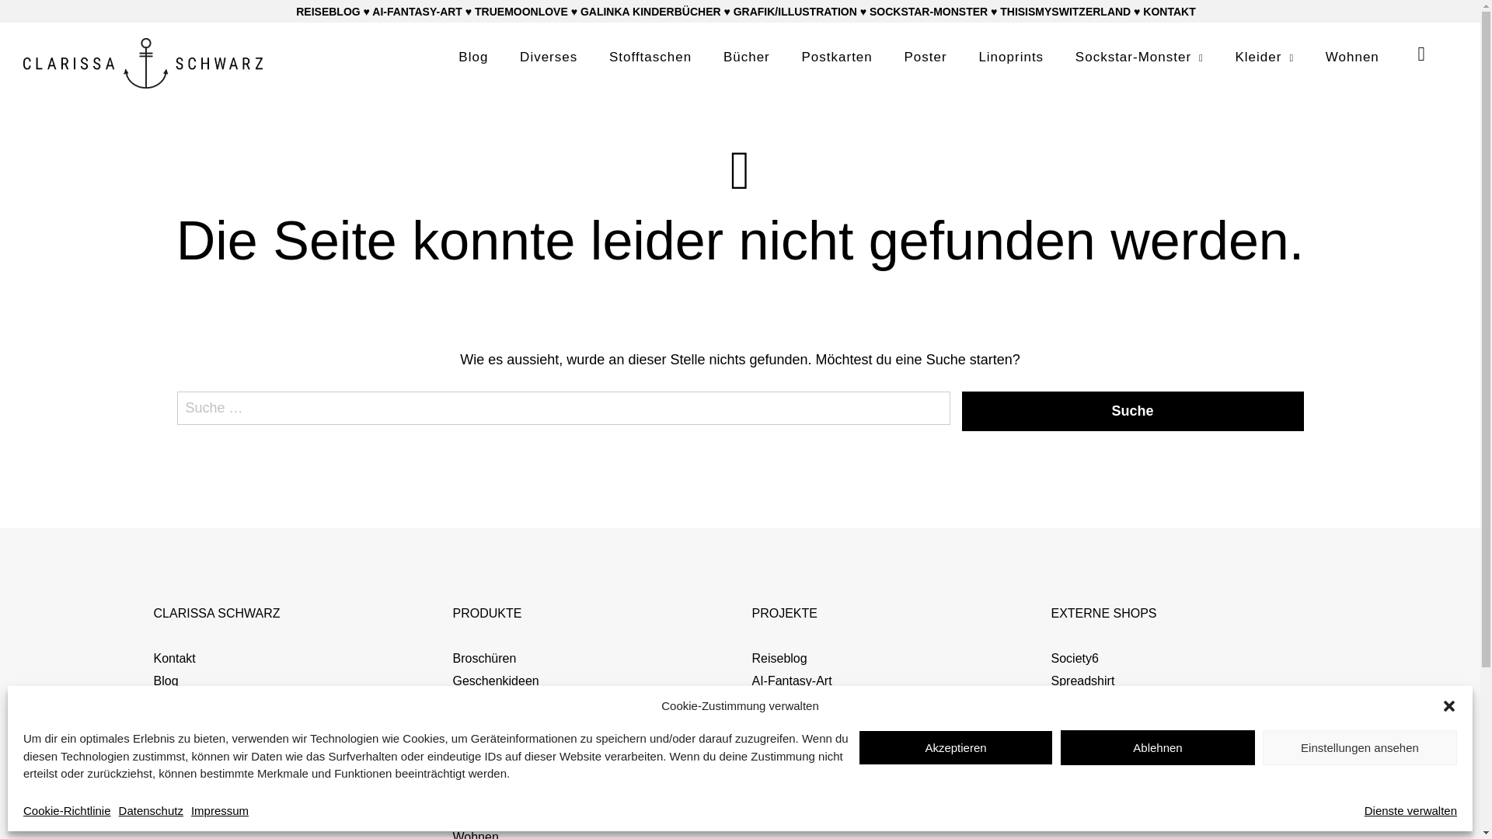 The width and height of the screenshot is (1492, 839). I want to click on REISEBLOG, so click(328, 12).